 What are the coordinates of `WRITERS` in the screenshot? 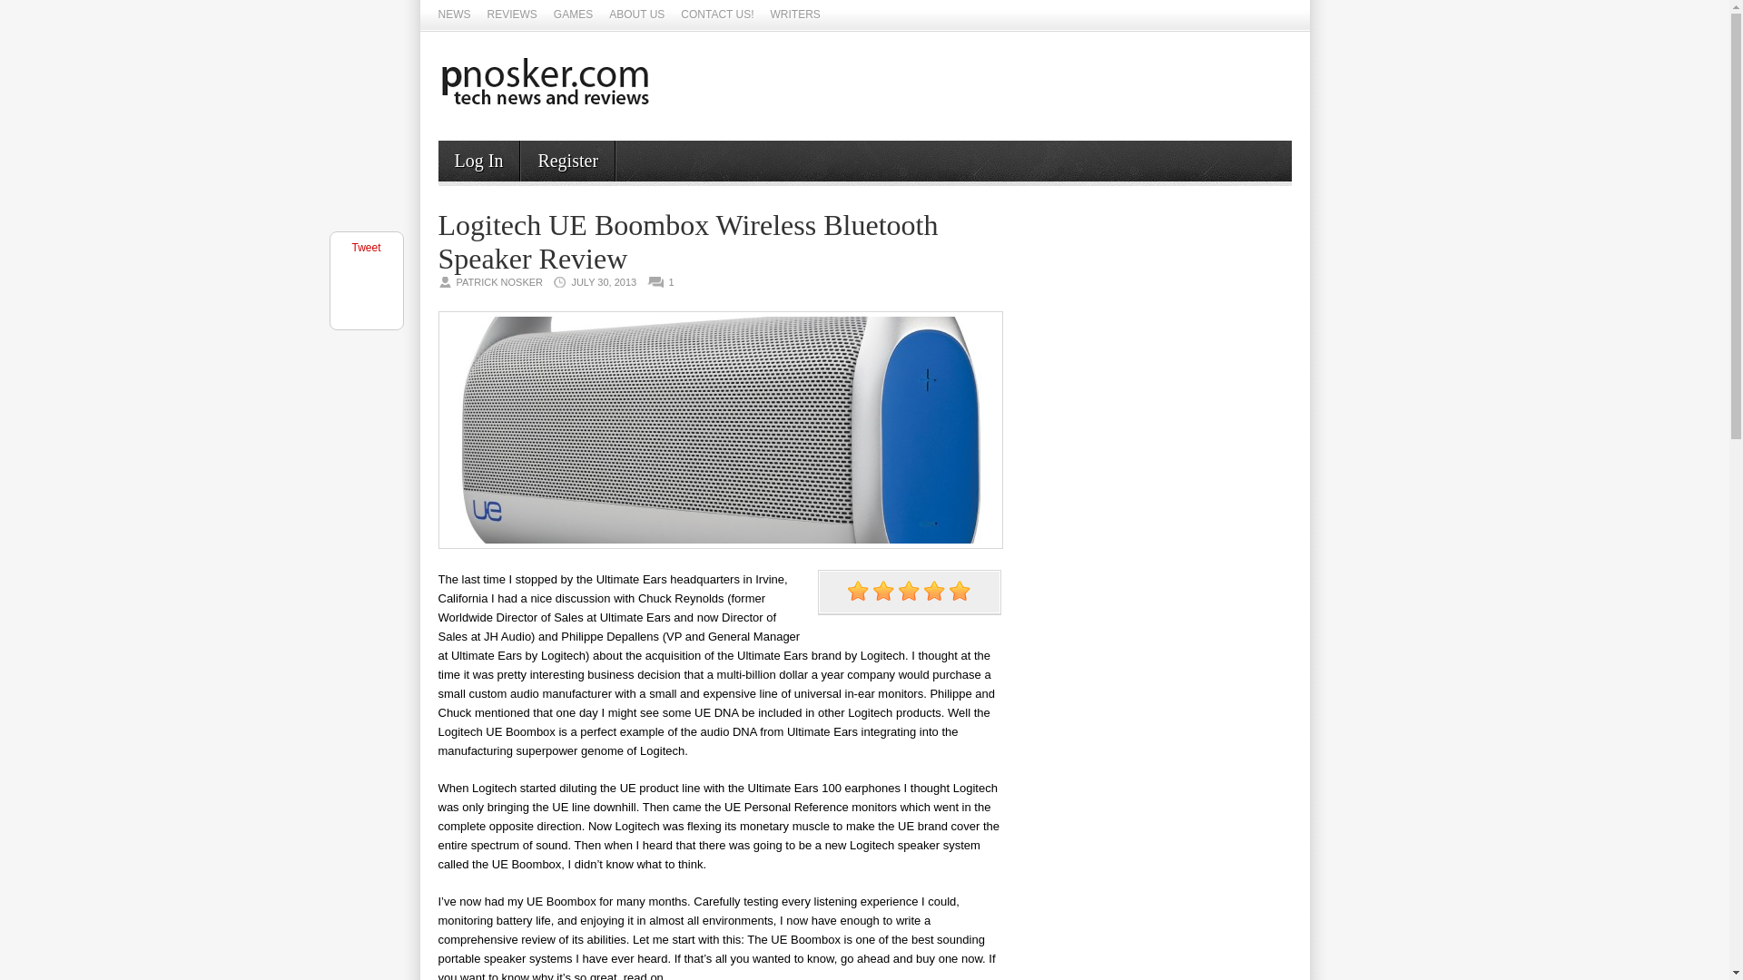 It's located at (795, 15).